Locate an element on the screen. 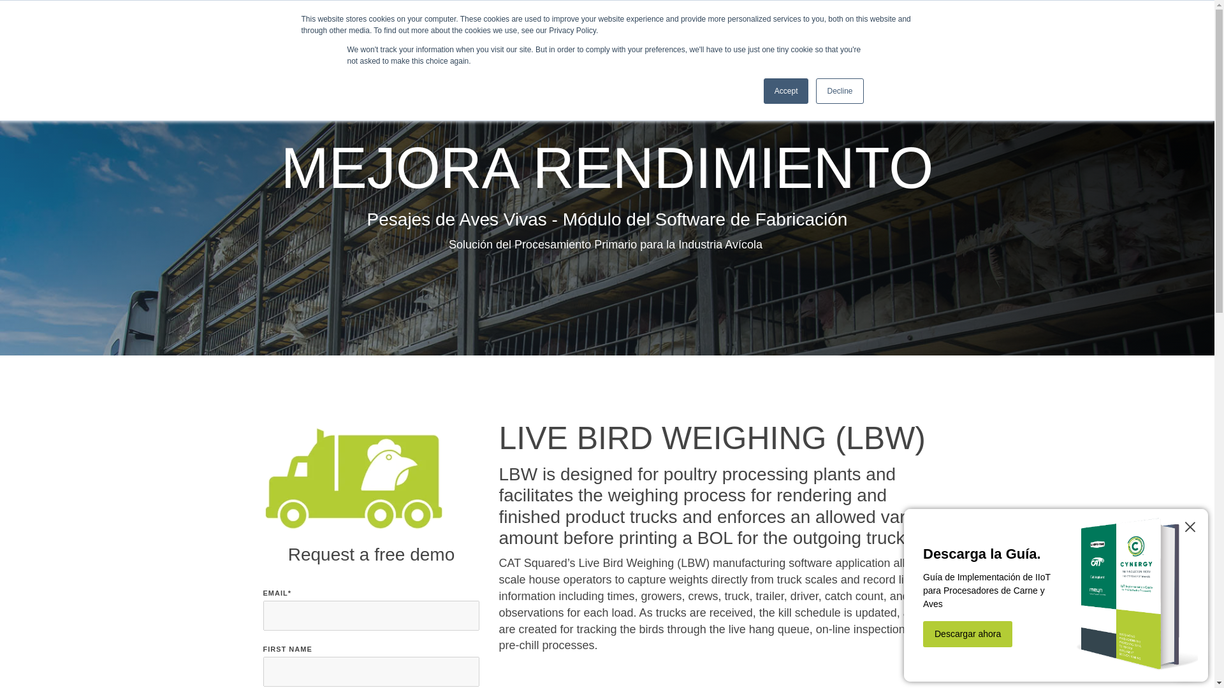 The height and width of the screenshot is (688, 1224). Accept is located at coordinates (787, 91).